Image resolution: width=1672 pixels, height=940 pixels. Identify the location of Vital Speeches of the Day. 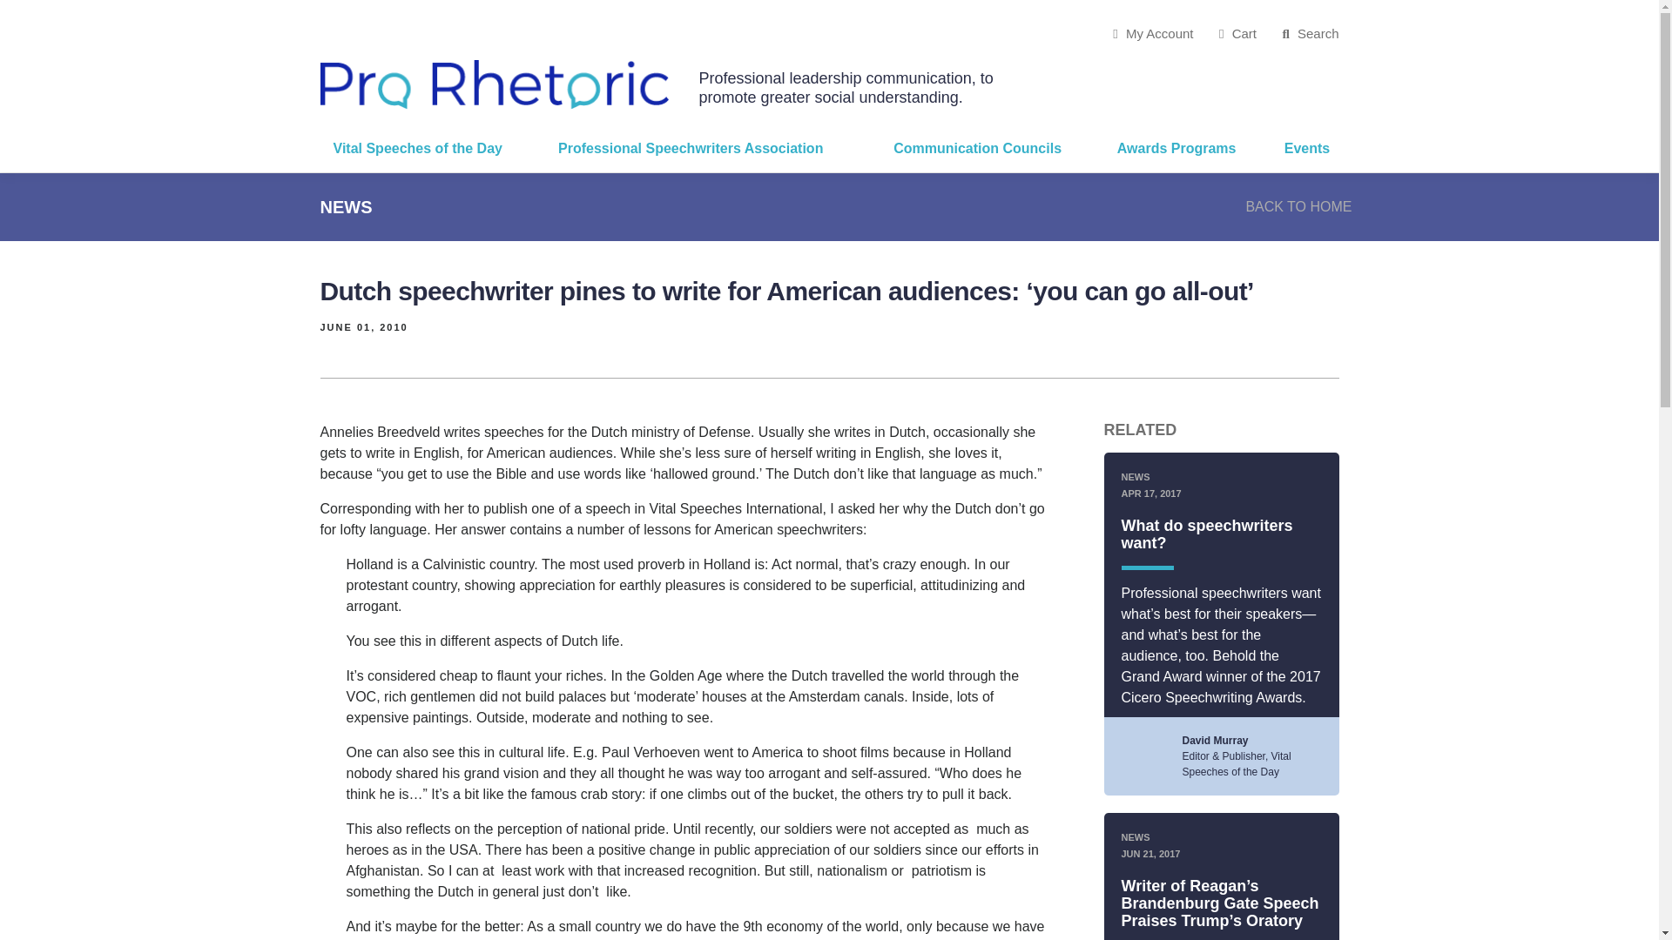
(434, 148).